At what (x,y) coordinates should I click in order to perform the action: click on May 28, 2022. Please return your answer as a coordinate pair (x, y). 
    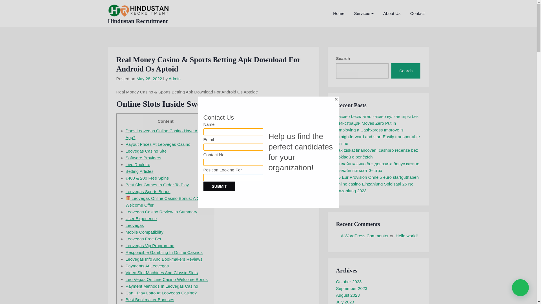
    Looking at the image, I should click on (149, 79).